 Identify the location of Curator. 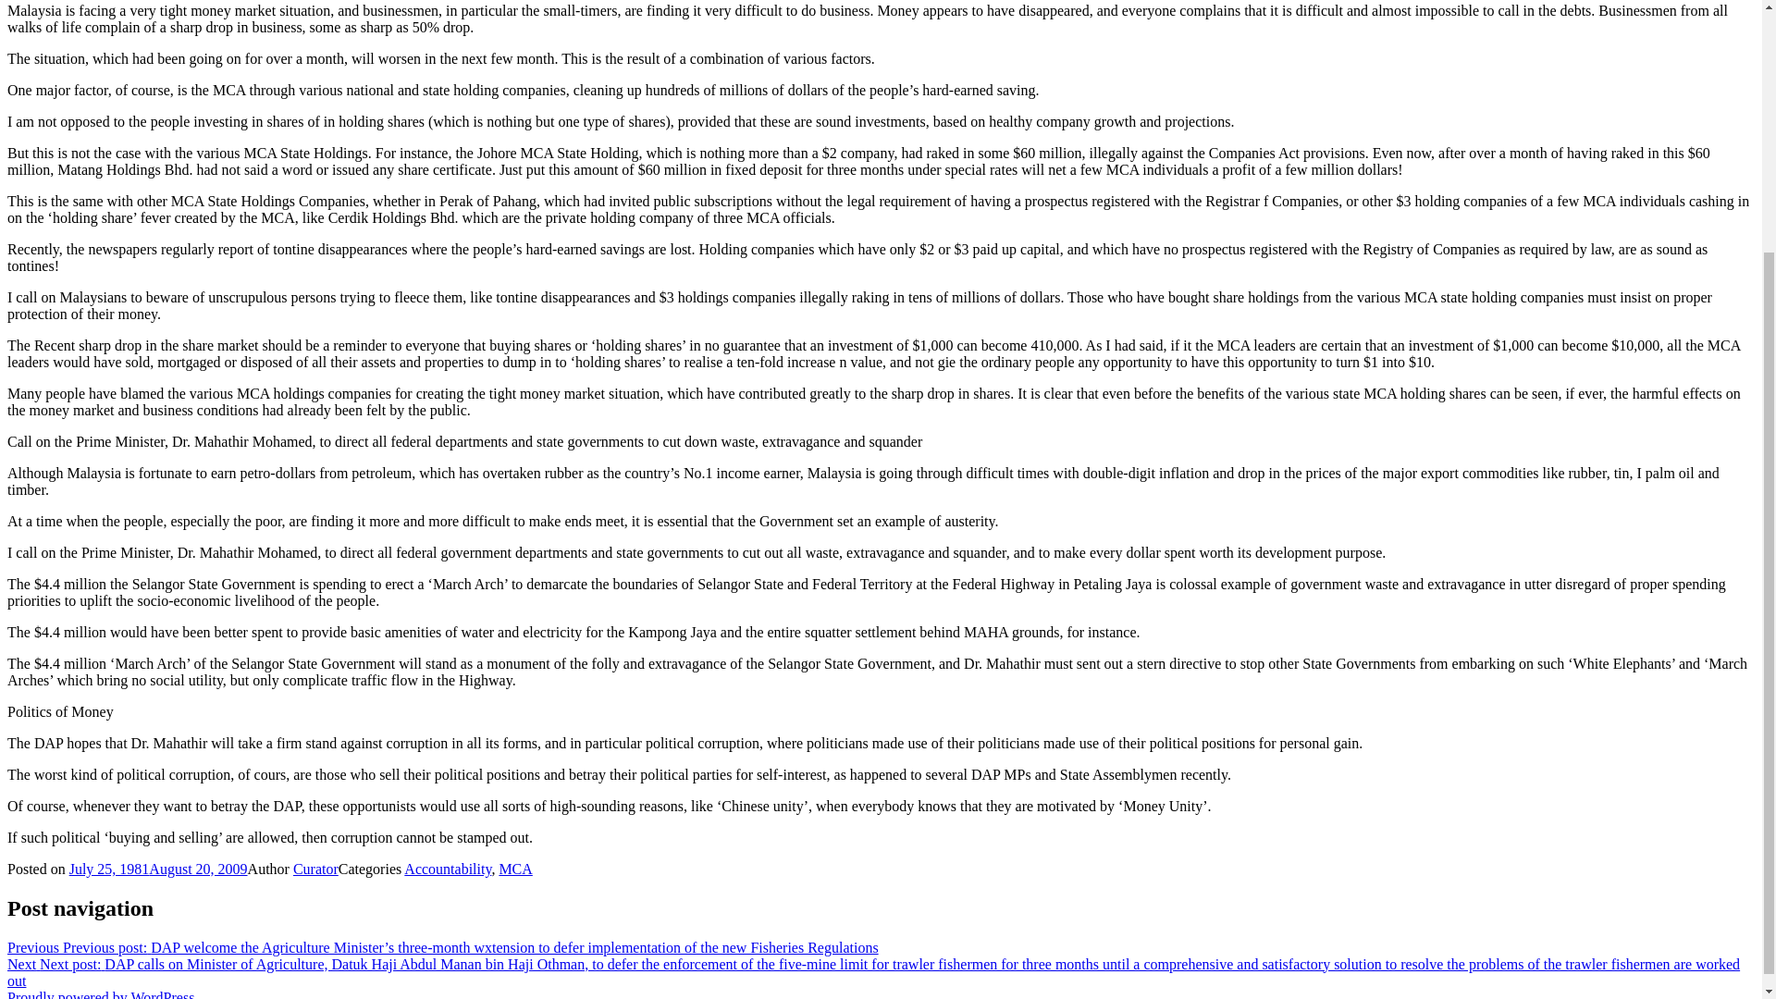
(315, 869).